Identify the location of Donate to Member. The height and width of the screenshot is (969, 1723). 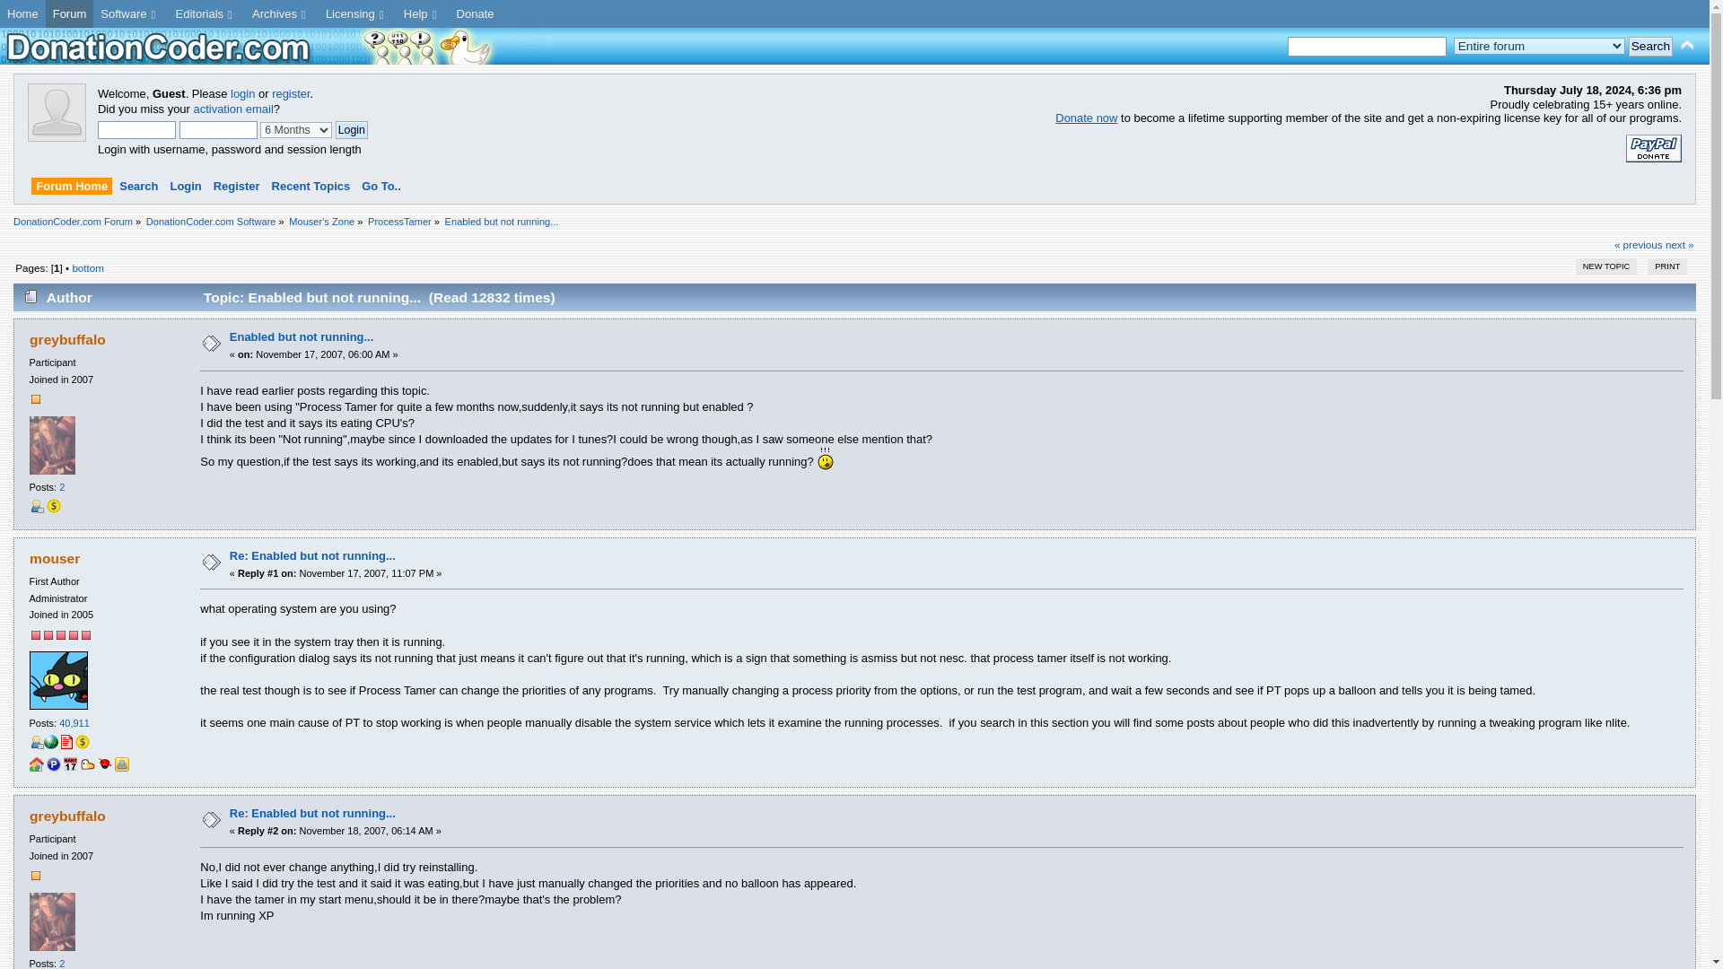
(83, 741).